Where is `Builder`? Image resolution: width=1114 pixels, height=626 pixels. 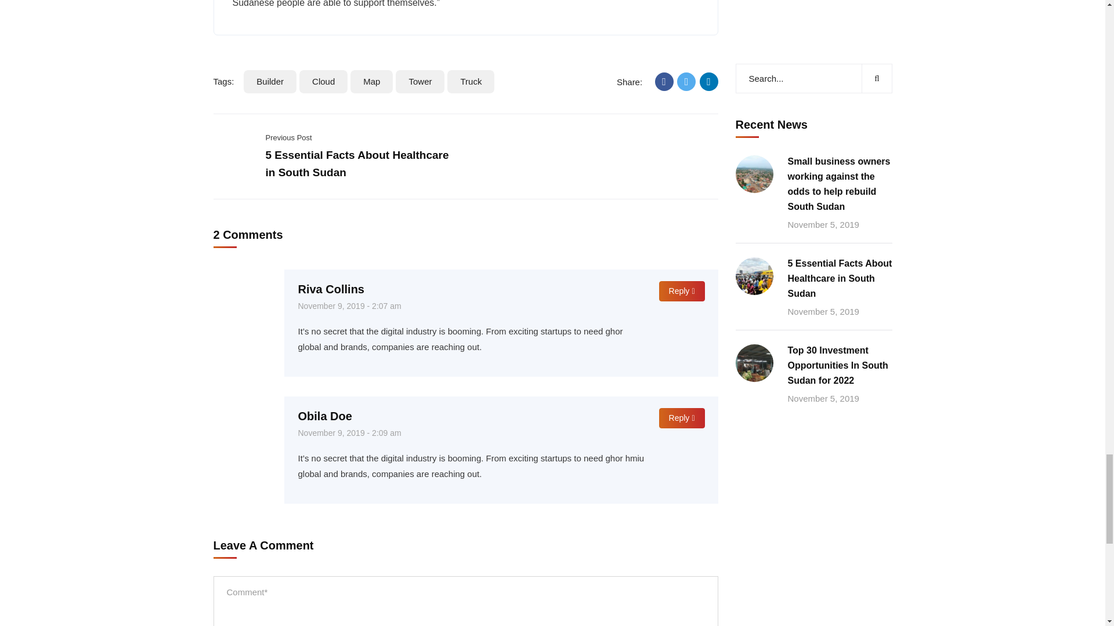
Builder is located at coordinates (270, 81).